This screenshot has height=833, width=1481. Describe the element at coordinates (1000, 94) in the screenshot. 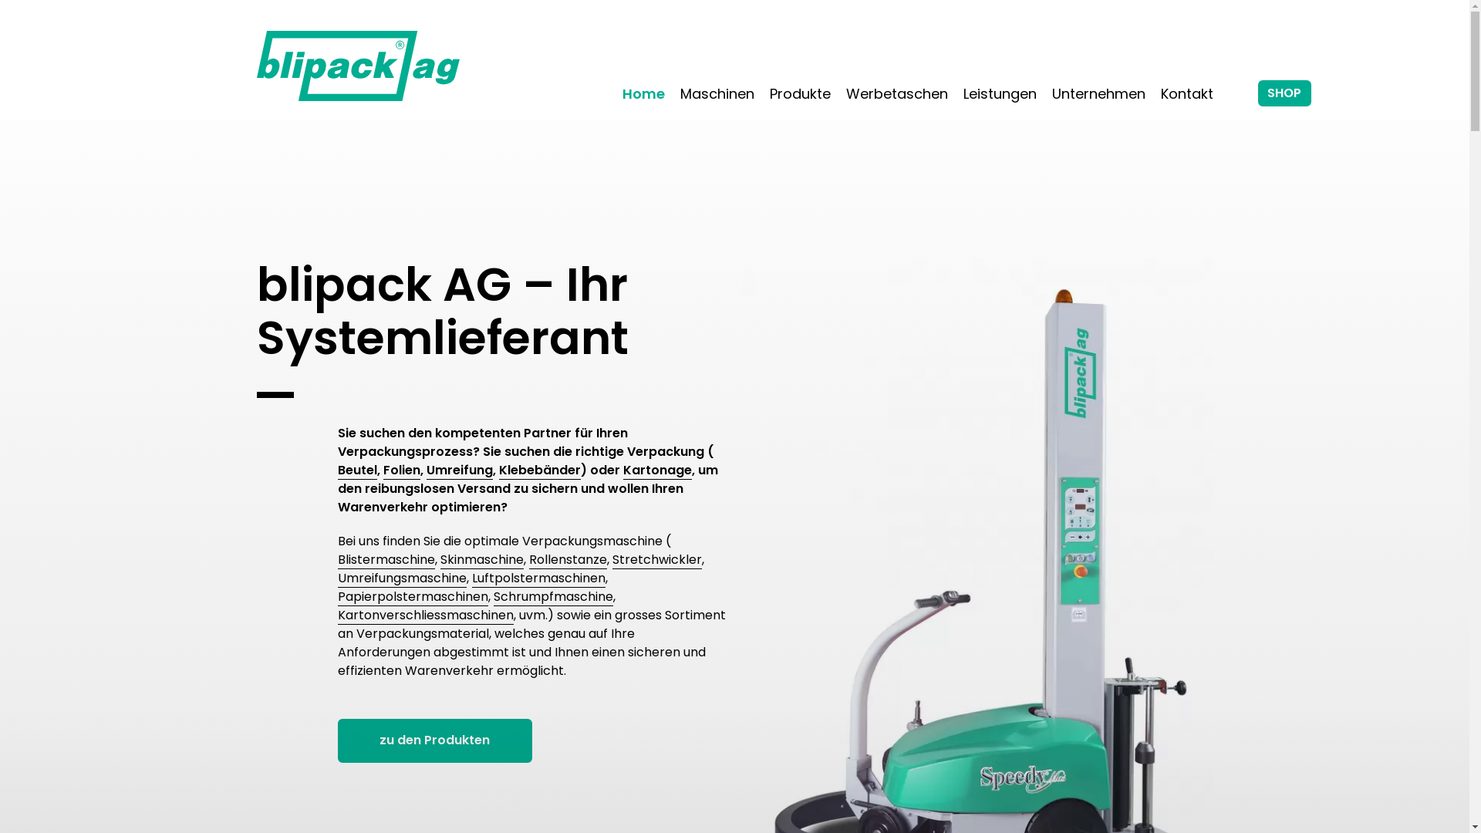

I see `Leistungen` at that location.